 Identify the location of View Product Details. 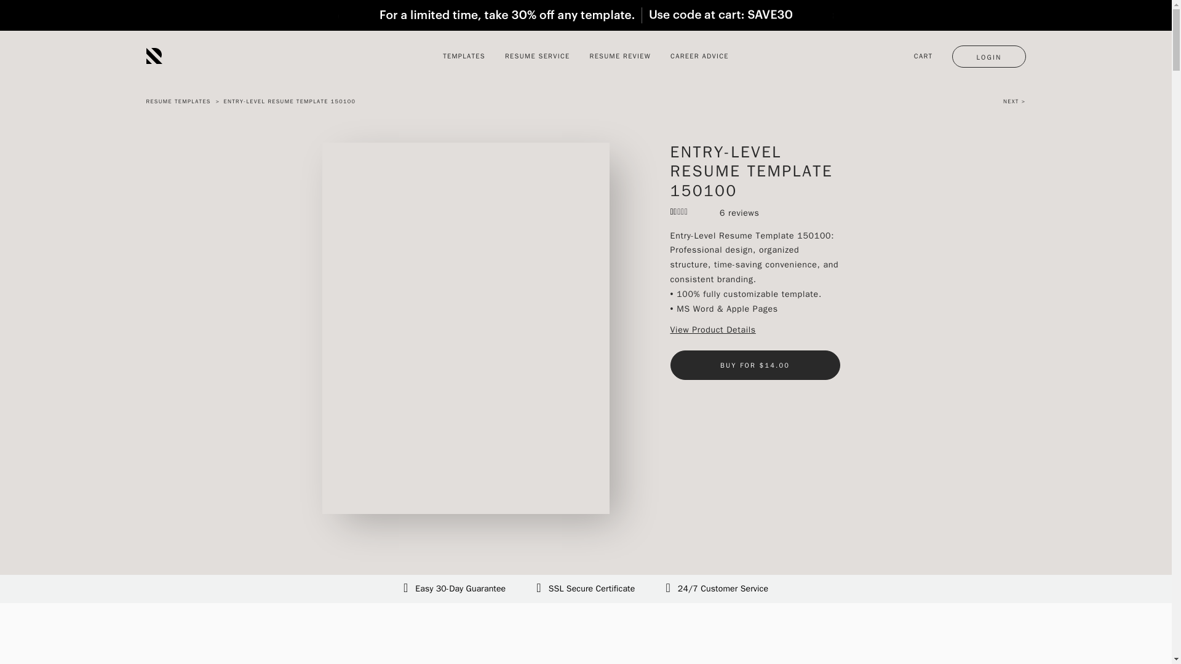
(713, 330).